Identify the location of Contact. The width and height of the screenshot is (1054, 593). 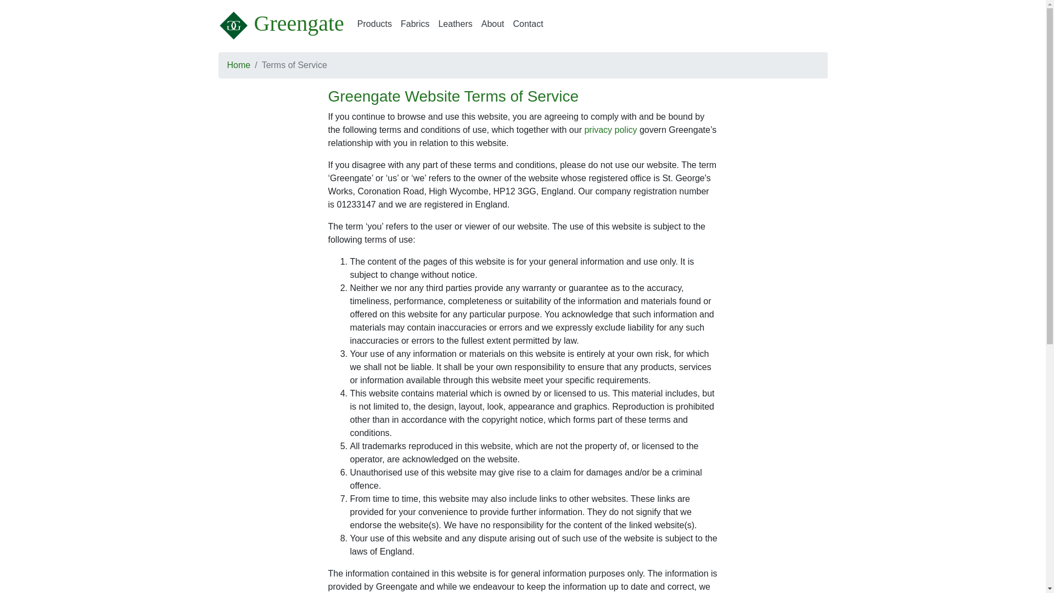
(528, 24).